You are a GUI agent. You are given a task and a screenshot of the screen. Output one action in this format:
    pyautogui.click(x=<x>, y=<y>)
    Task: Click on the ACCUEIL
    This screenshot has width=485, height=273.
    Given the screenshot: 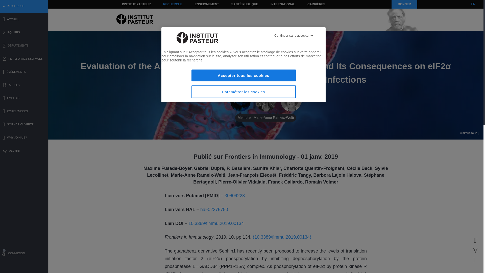 What is the action you would take?
    pyautogui.click(x=24, y=20)
    